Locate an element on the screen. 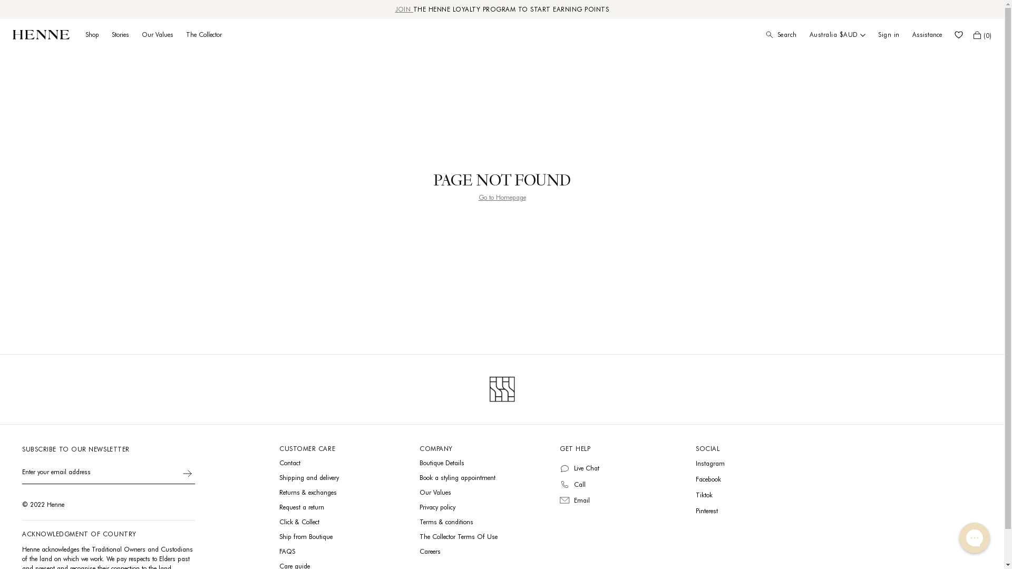 This screenshot has width=1012, height=569. Stories is located at coordinates (120, 35).